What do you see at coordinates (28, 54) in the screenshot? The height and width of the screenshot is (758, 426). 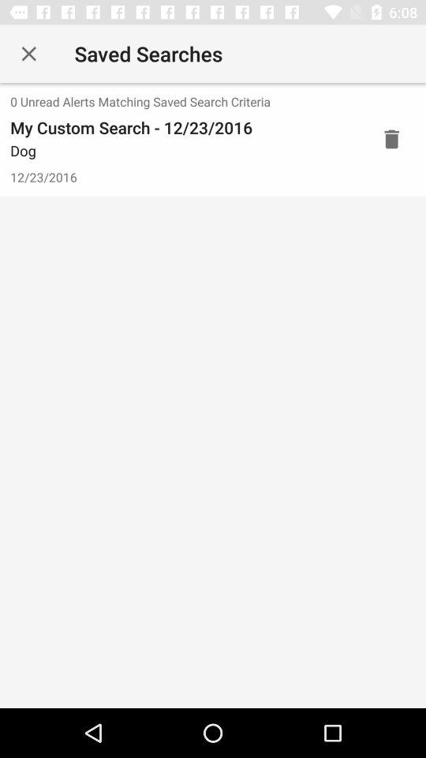 I see `close tab` at bounding box center [28, 54].